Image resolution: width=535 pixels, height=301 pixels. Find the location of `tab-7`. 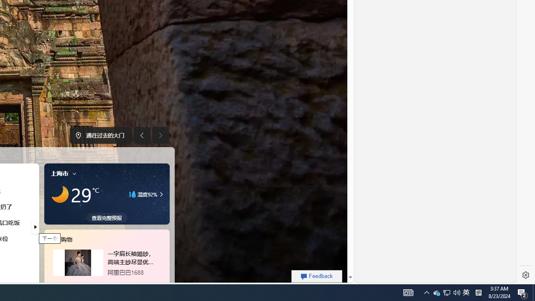

tab-7 is located at coordinates (107, 283).